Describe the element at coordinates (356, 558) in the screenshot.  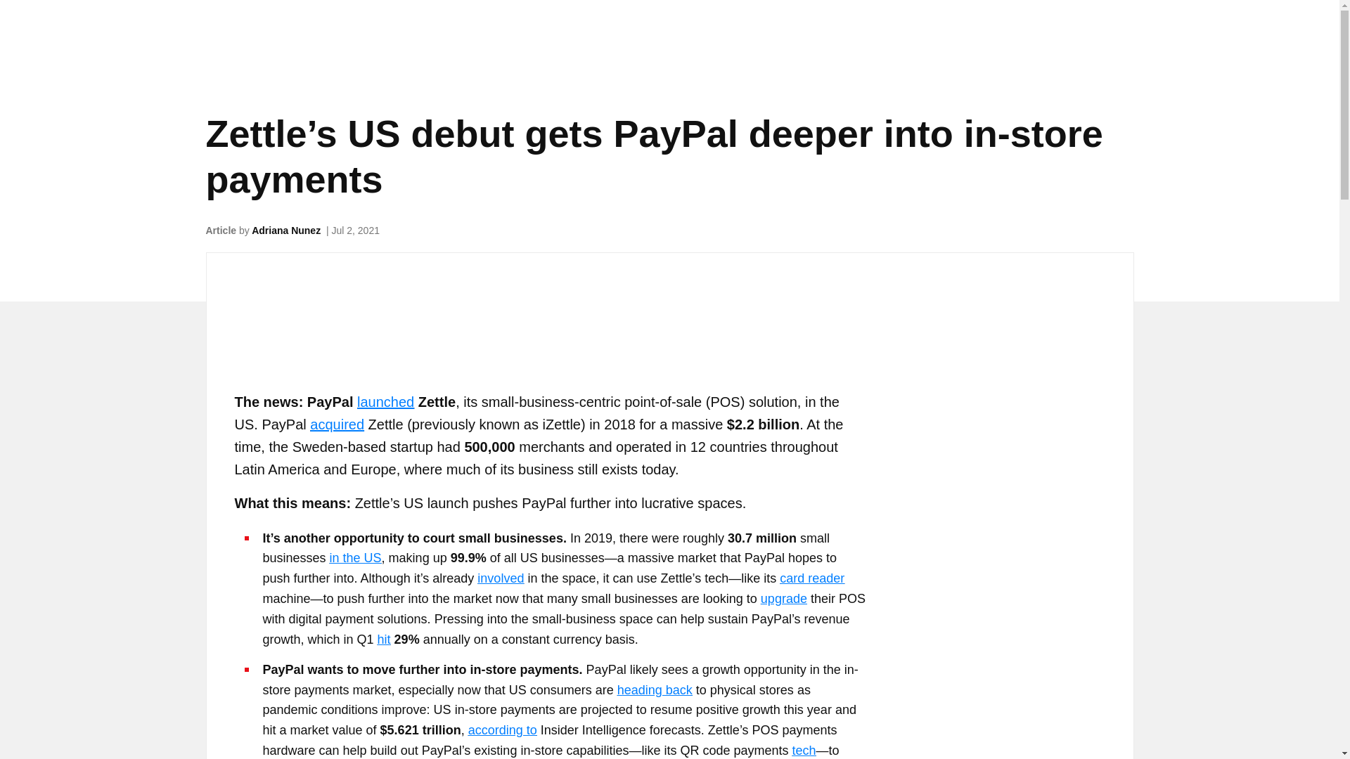
I see `in the US` at that location.